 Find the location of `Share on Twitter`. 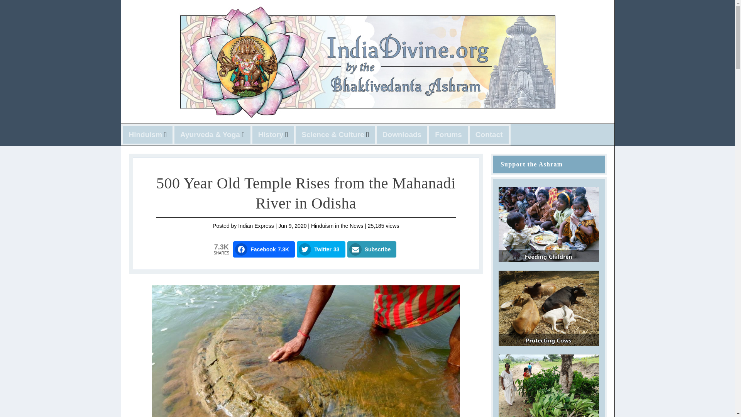

Share on Twitter is located at coordinates (321, 249).